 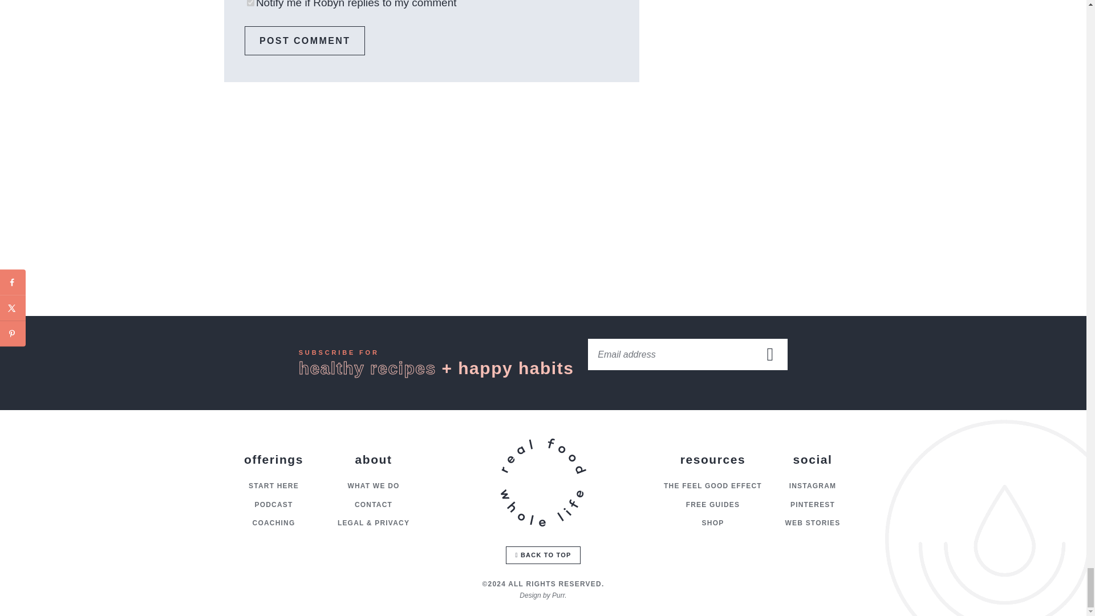 What do you see at coordinates (542, 483) in the screenshot?
I see `Real Food Whole Life` at bounding box center [542, 483].